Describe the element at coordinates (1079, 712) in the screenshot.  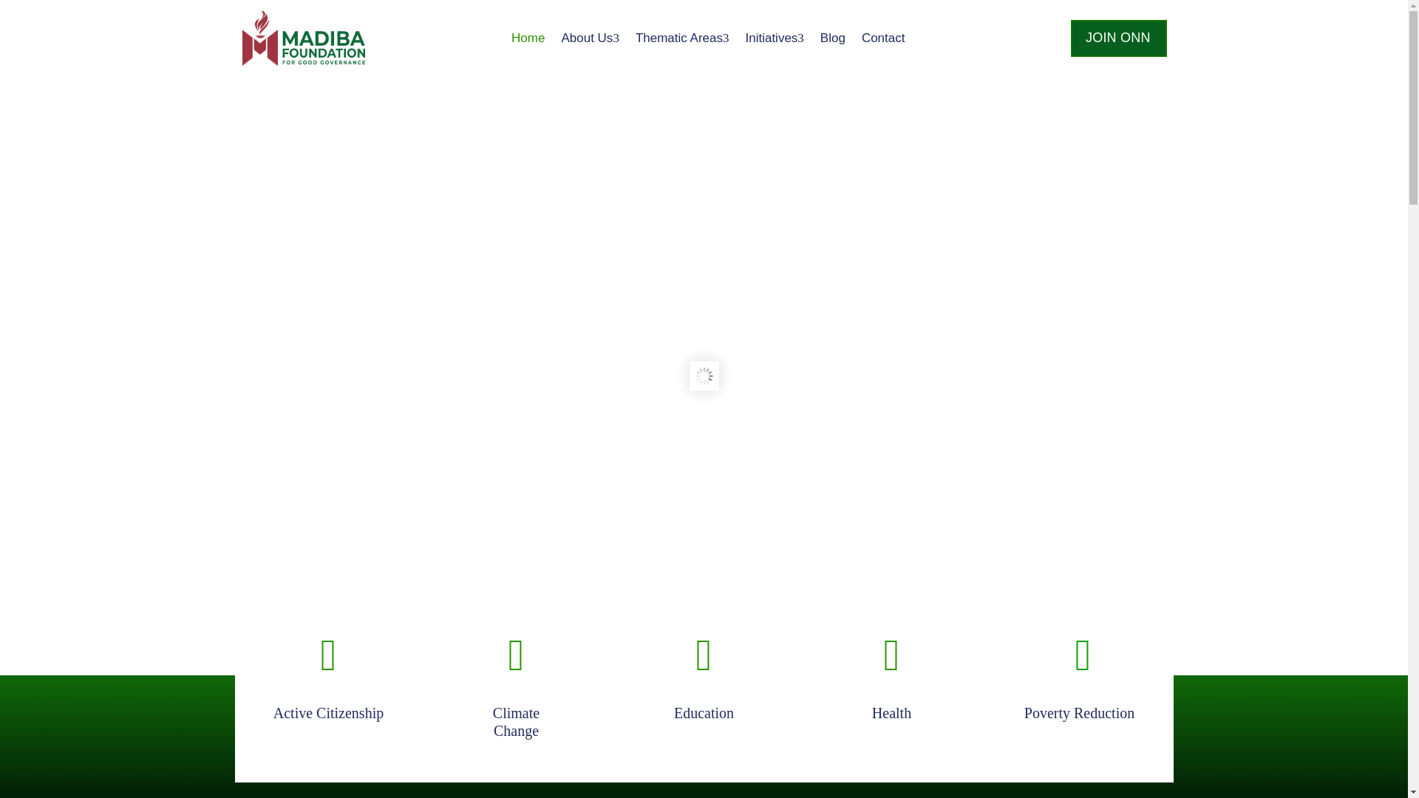
I see `Poverty Reduction` at that location.